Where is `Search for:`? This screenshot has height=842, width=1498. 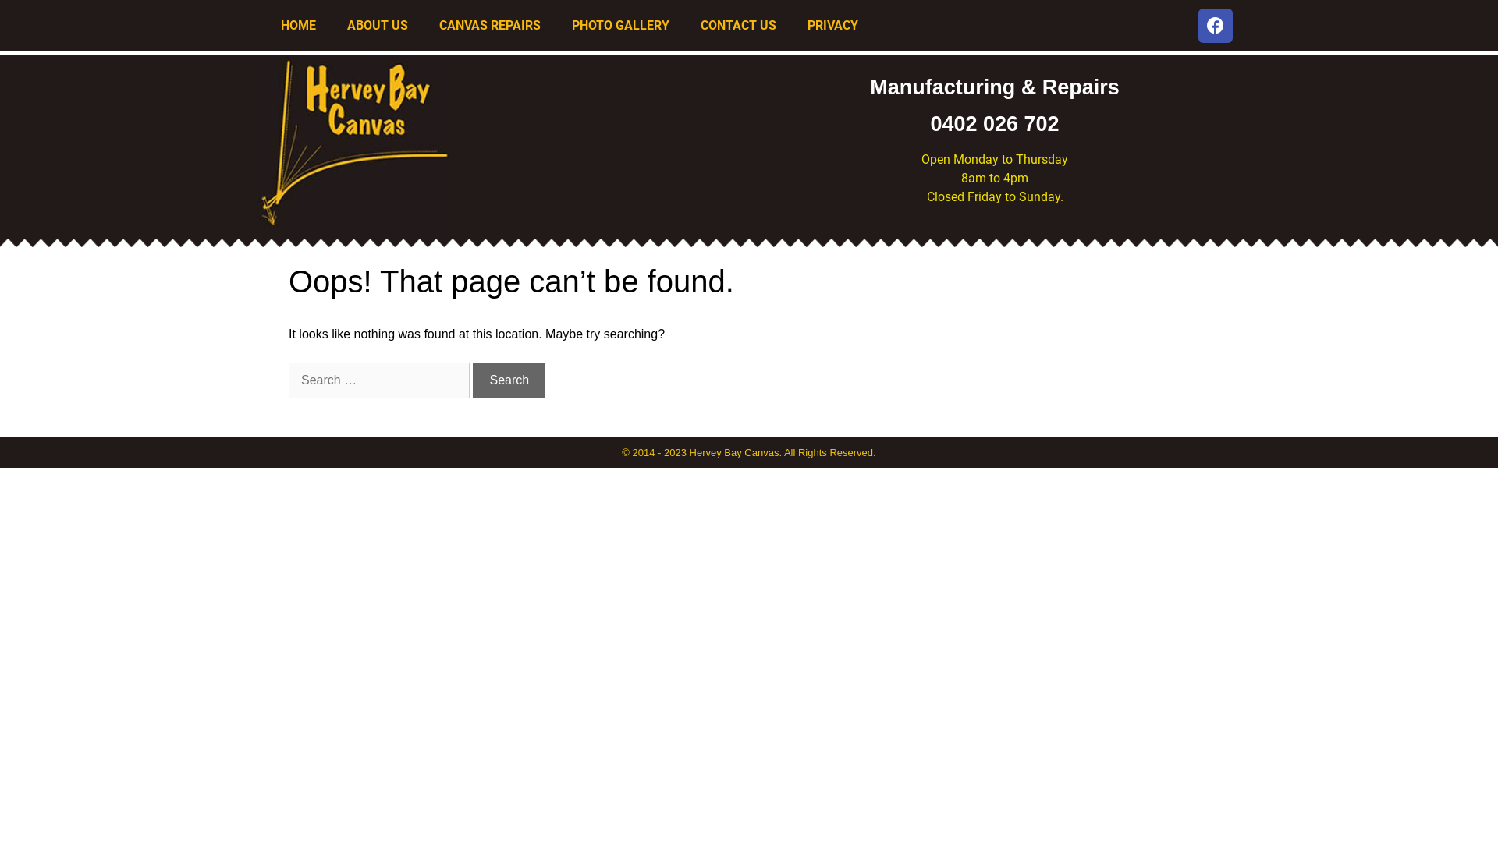 Search for: is located at coordinates (379, 380).